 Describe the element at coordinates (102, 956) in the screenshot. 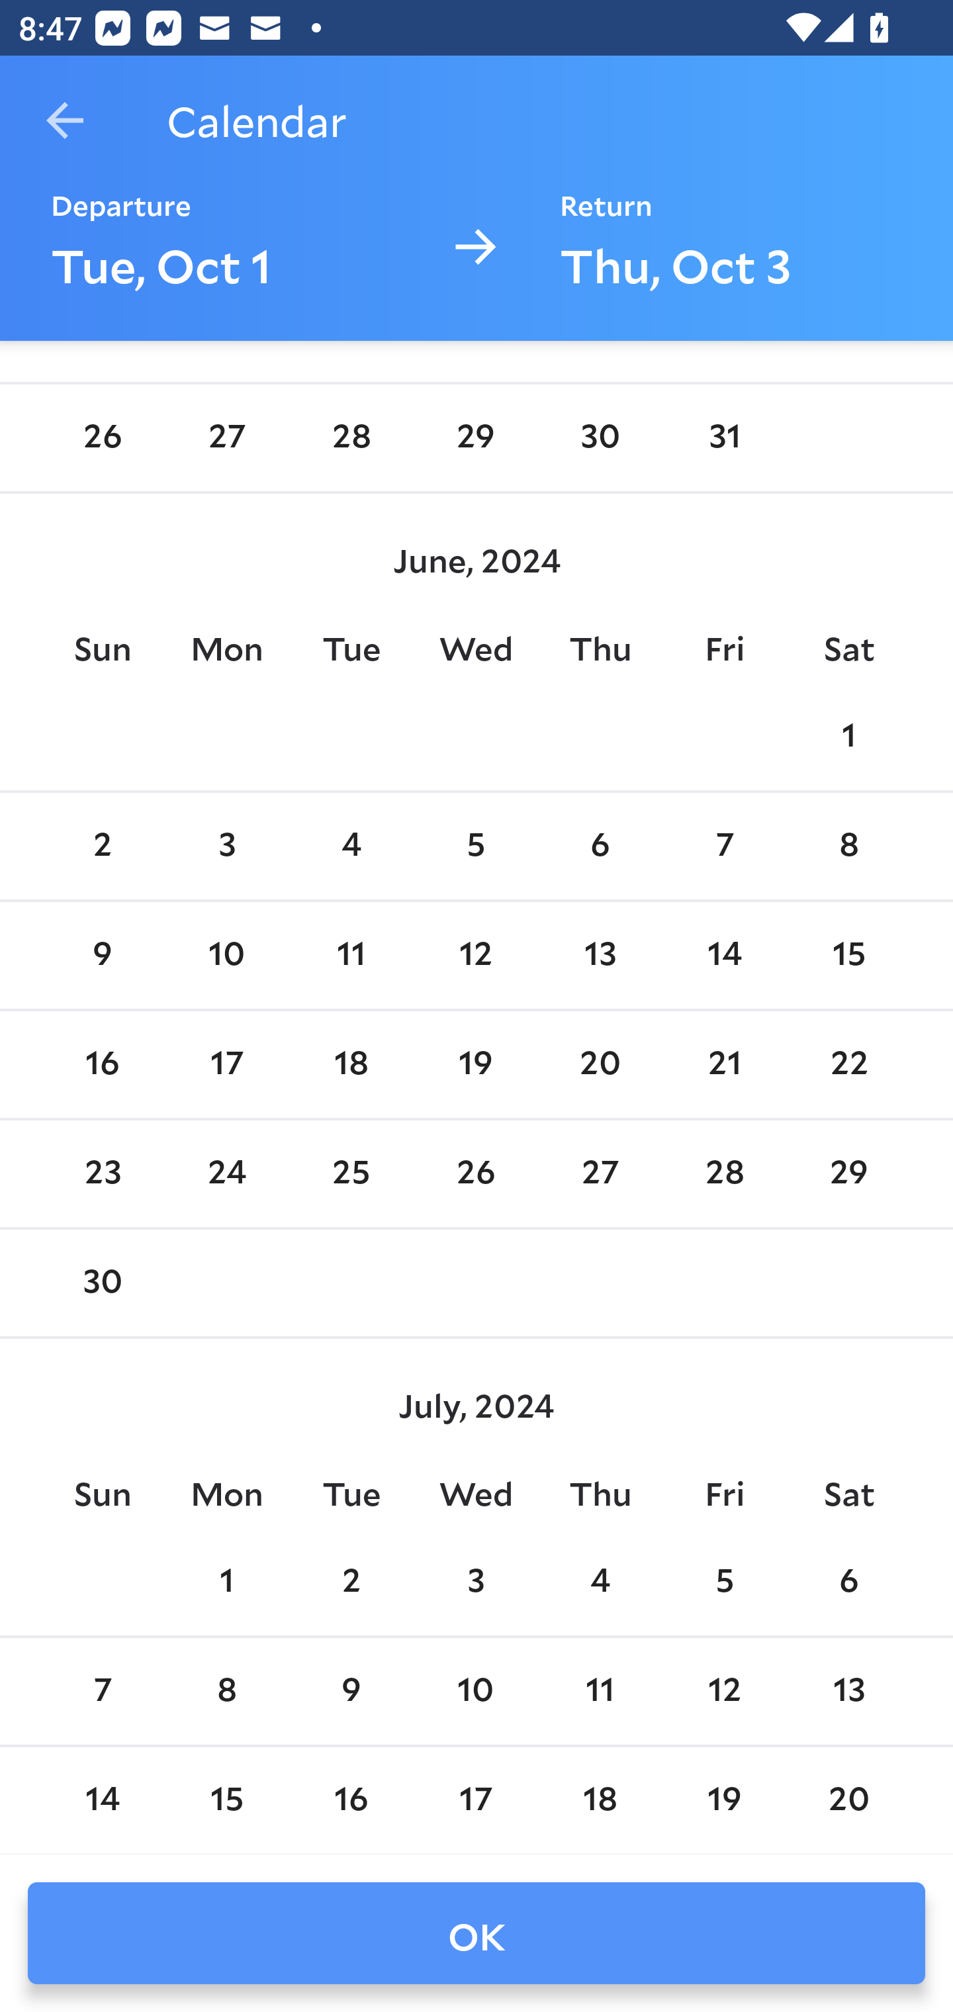

I see `9` at that location.